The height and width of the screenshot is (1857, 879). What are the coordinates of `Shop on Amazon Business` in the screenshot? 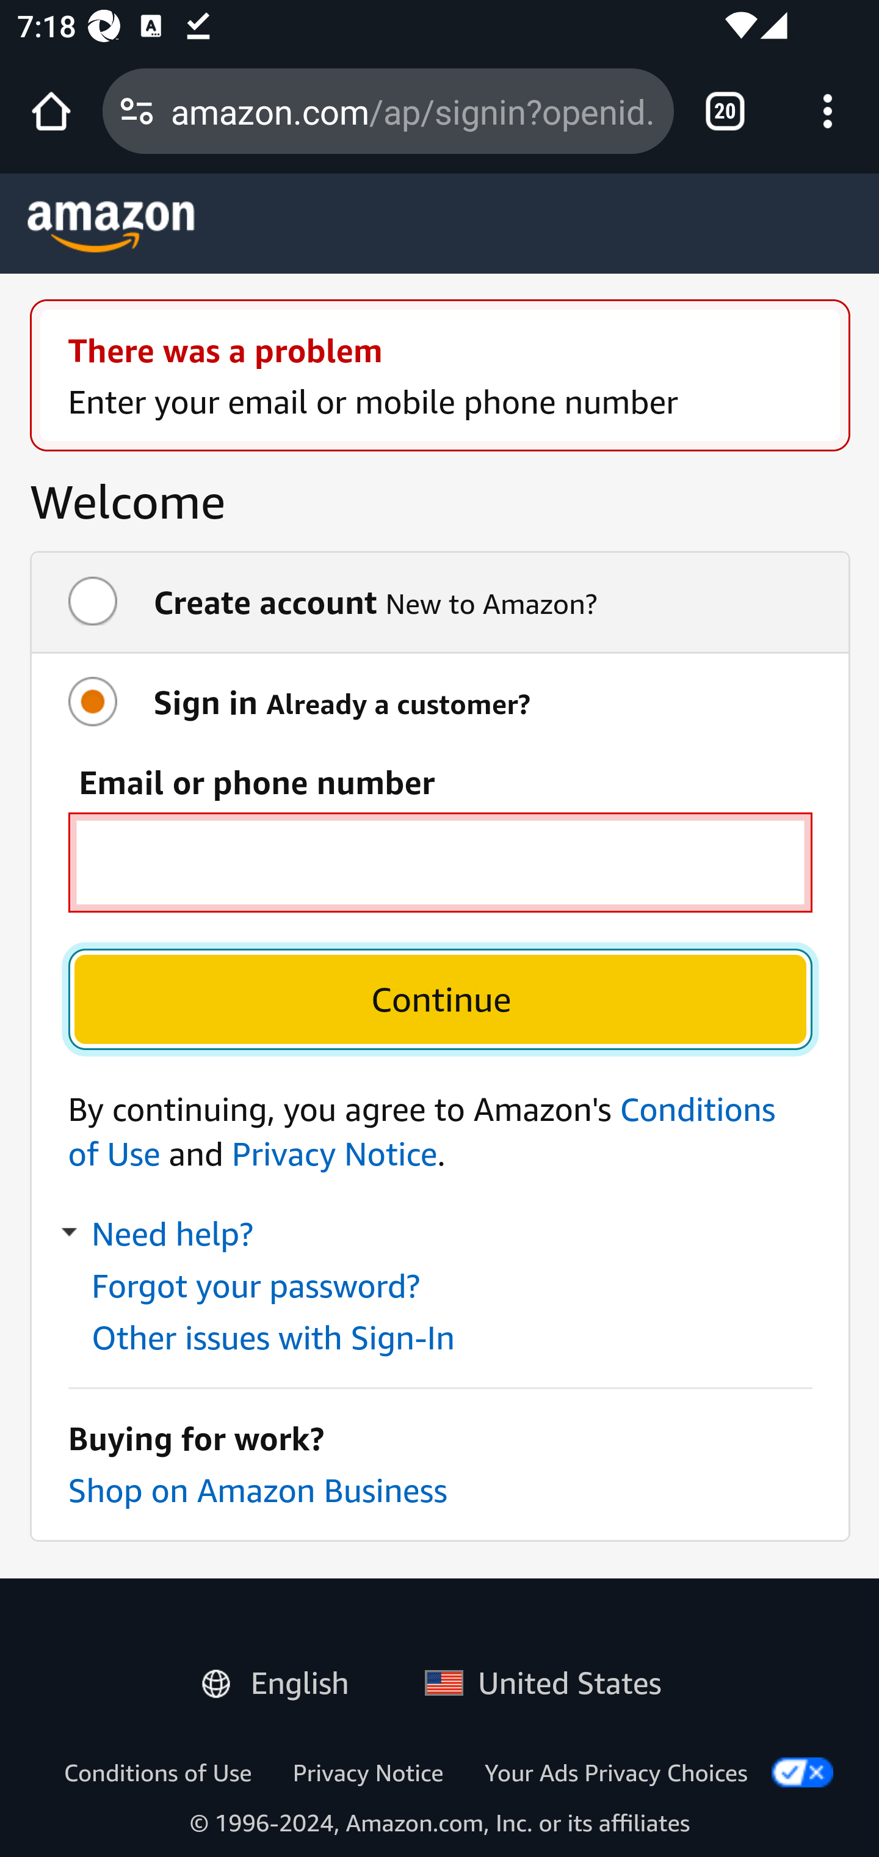 It's located at (257, 1490).